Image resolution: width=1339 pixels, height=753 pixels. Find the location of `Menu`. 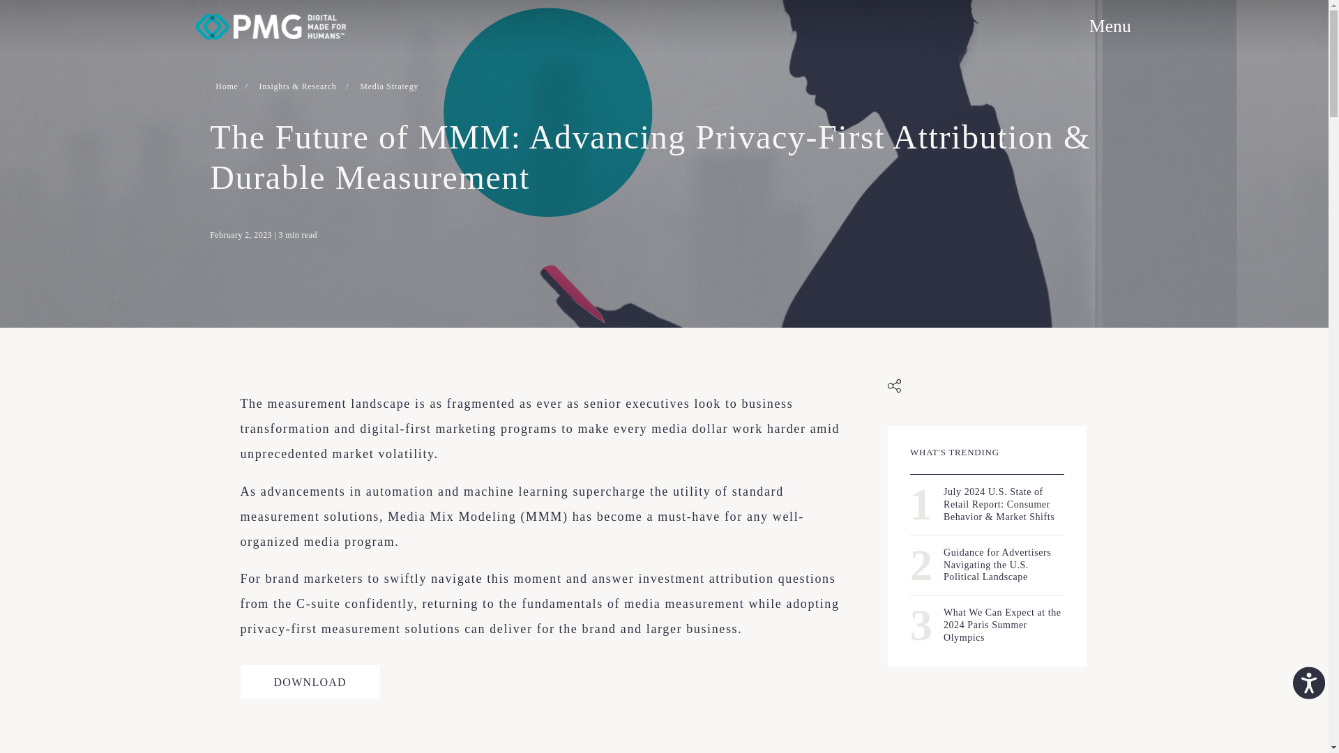

Menu is located at coordinates (988, 625).